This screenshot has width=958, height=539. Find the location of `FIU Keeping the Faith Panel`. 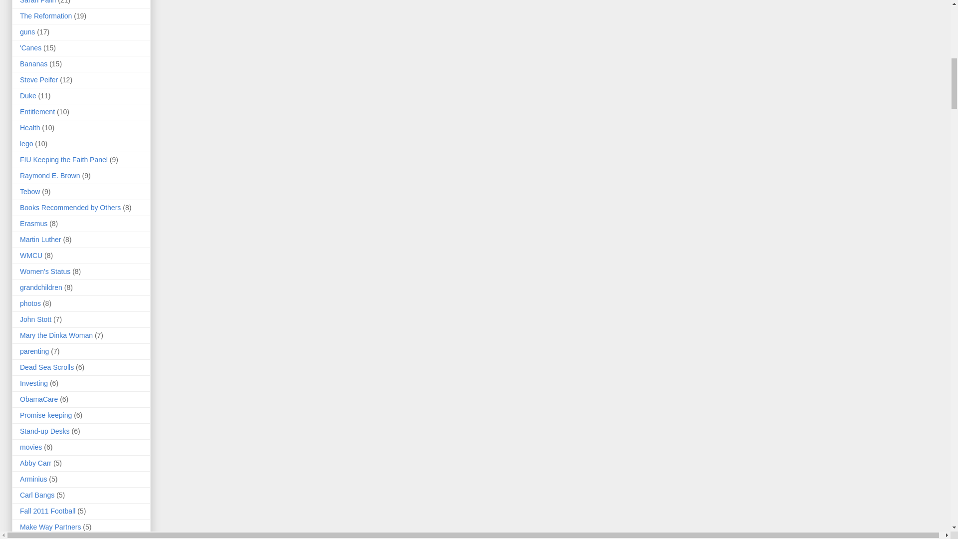

FIU Keeping the Faith Panel is located at coordinates (64, 160).